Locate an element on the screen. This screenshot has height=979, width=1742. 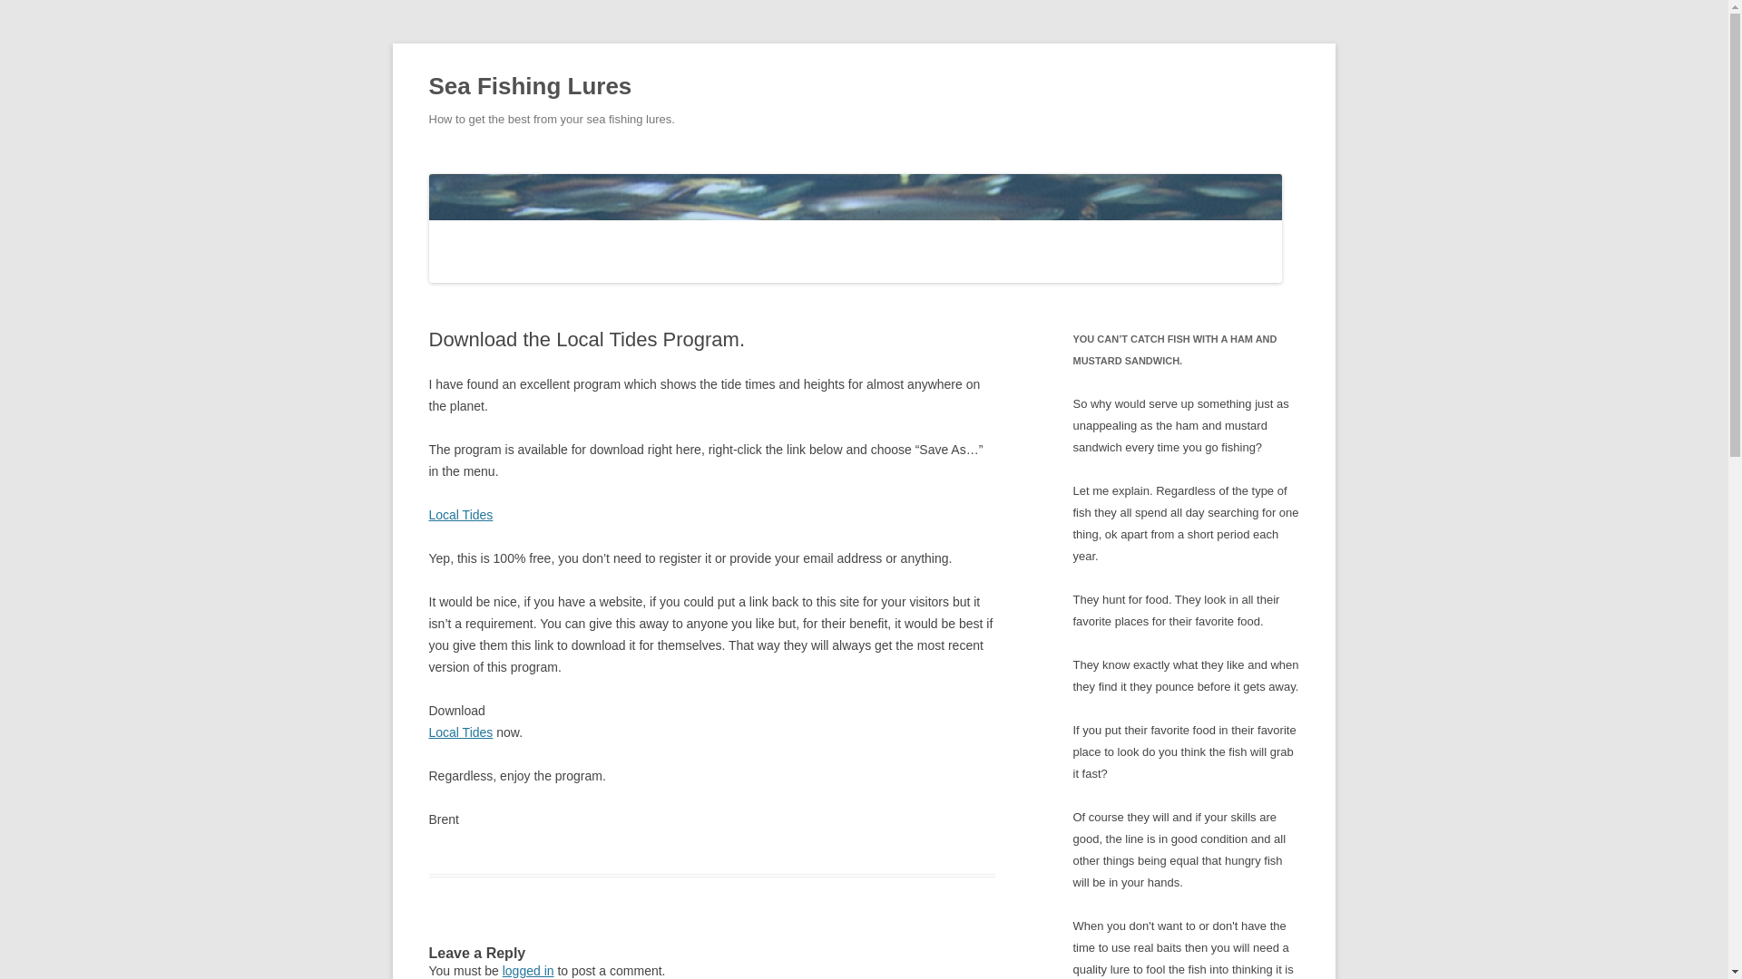
Local Tides is located at coordinates (461, 515).